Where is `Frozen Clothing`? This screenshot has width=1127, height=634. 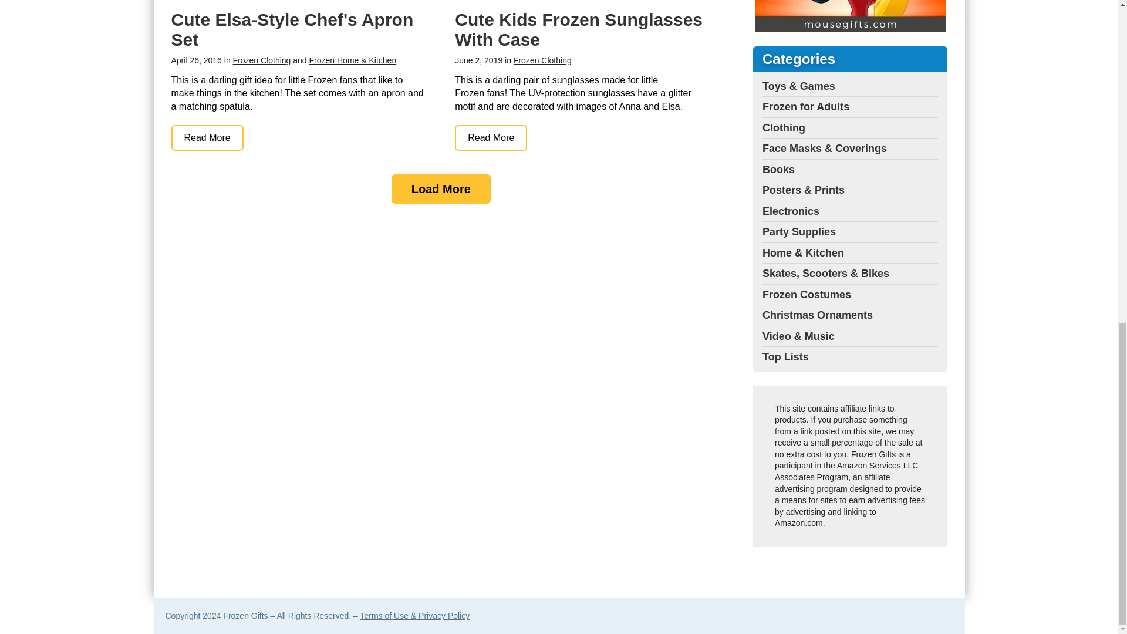
Frozen Clothing is located at coordinates (542, 60).